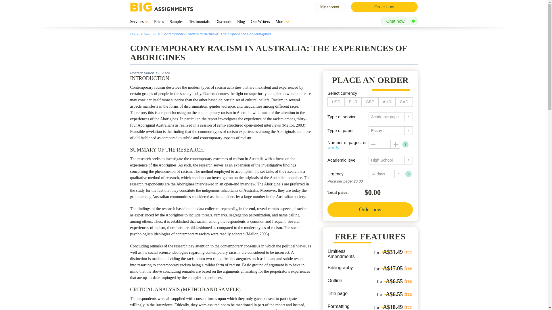  Describe the element at coordinates (150, 34) in the screenshot. I see `Samples` at that location.